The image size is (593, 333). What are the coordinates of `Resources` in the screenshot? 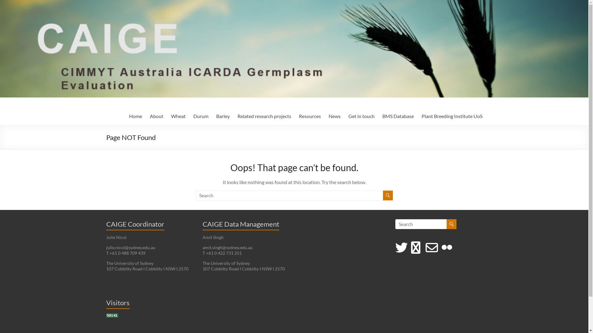 It's located at (310, 116).